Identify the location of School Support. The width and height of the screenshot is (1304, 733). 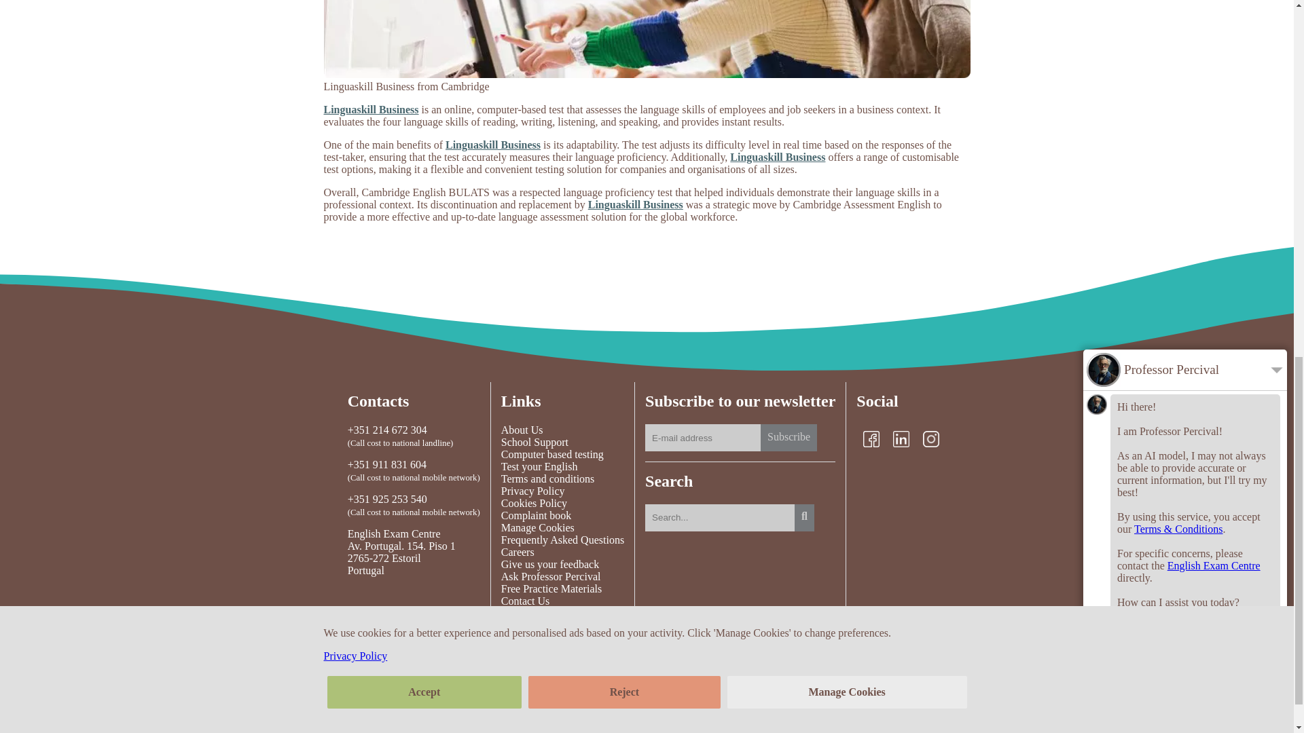
(562, 442).